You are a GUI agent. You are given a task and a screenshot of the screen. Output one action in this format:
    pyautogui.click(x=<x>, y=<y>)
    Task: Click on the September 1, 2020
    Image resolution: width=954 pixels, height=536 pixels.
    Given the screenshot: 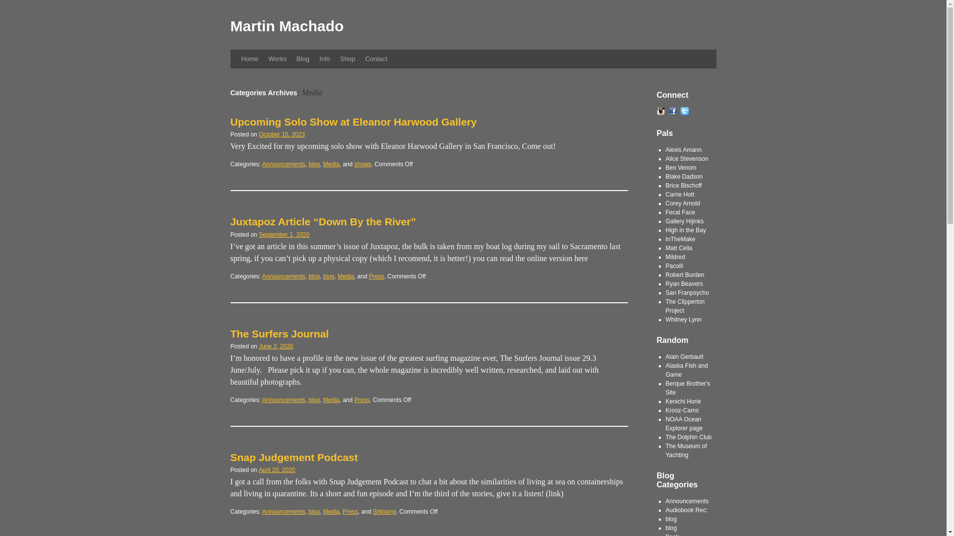 What is the action you would take?
    pyautogui.click(x=284, y=234)
    